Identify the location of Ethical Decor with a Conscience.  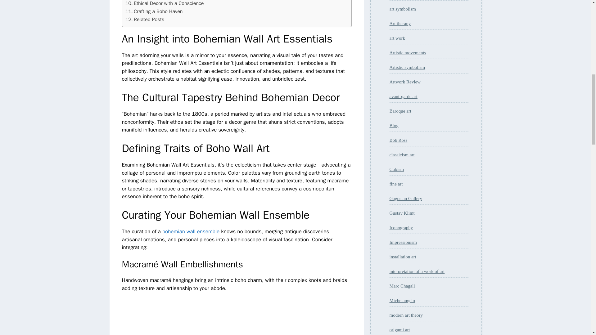
(165, 4).